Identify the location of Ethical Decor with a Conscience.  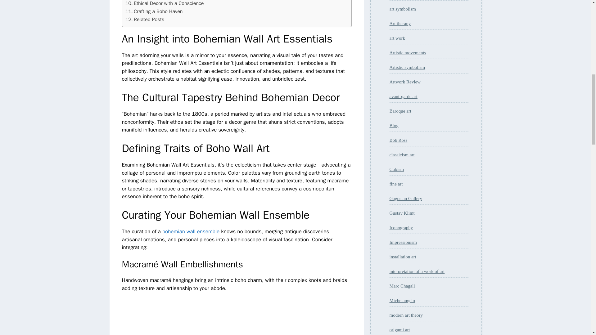
(165, 4).